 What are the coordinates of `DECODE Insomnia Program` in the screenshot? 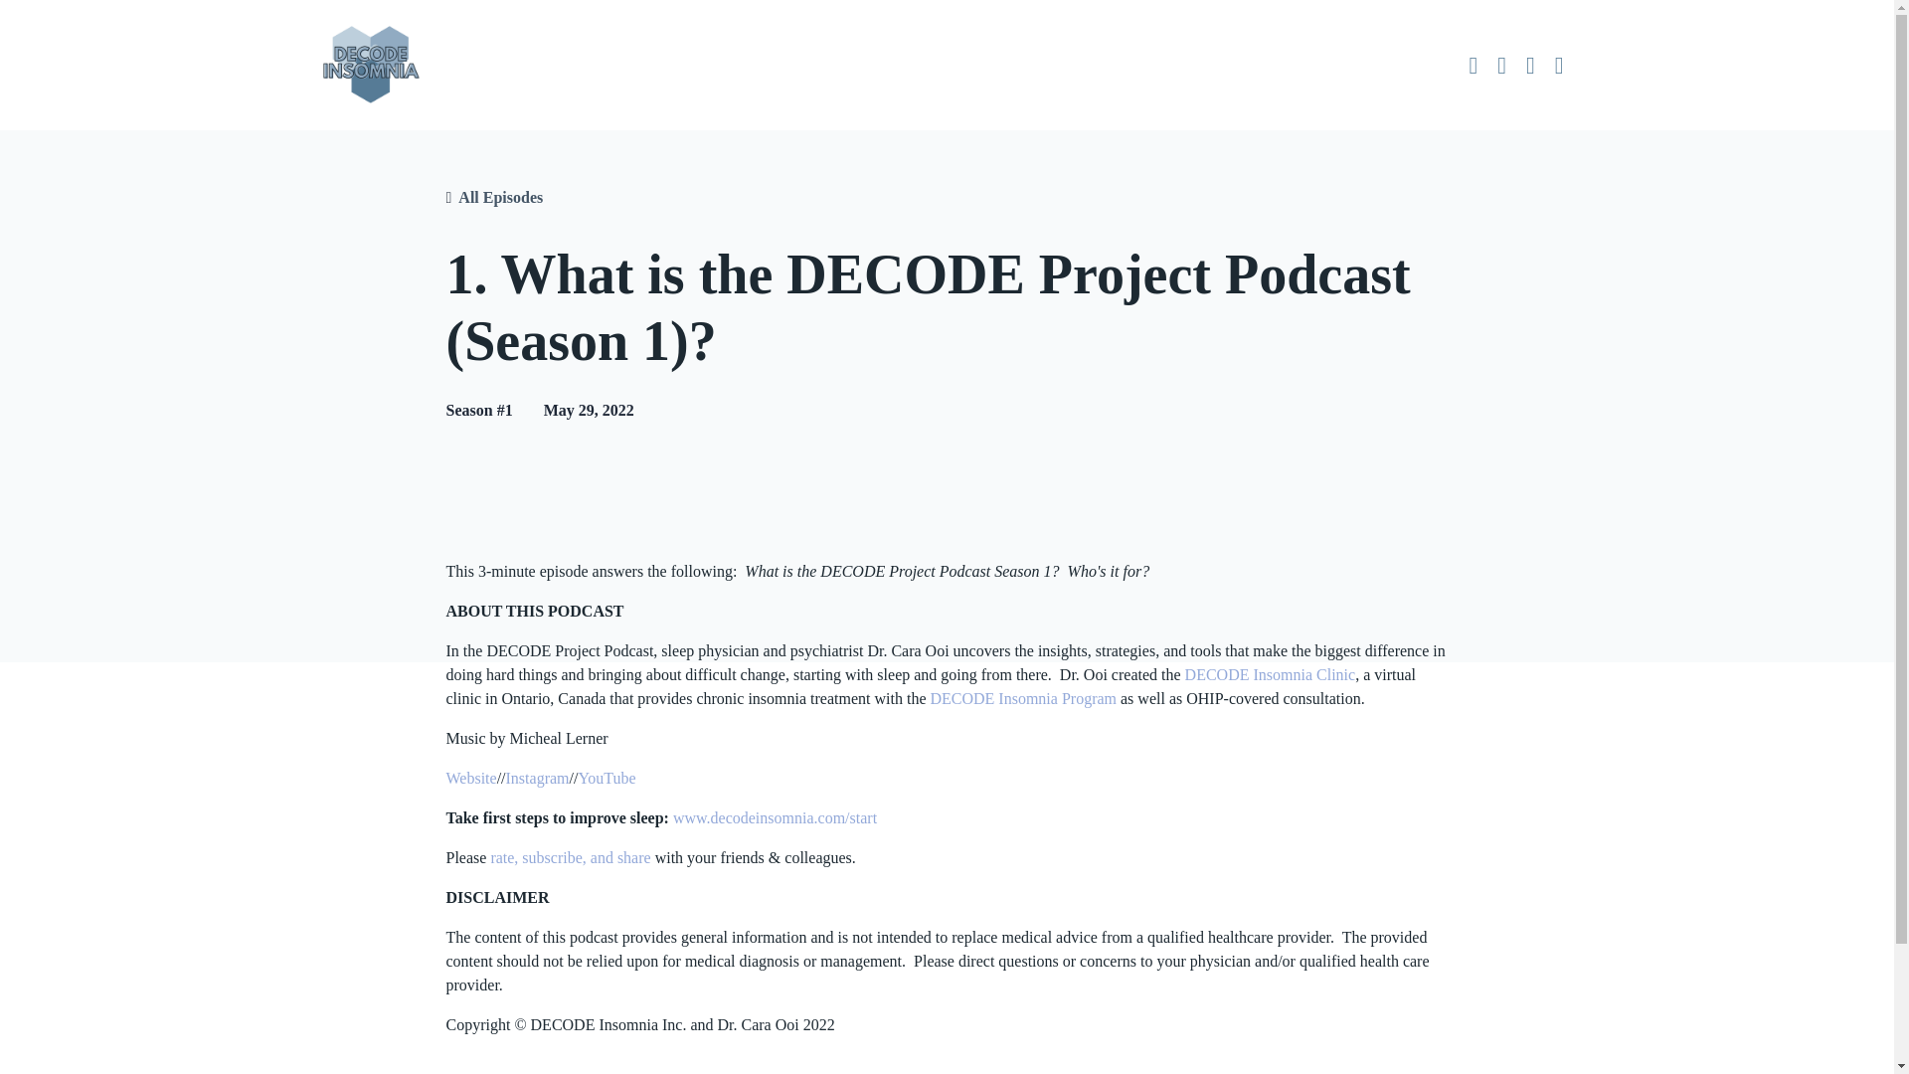 It's located at (1023, 698).